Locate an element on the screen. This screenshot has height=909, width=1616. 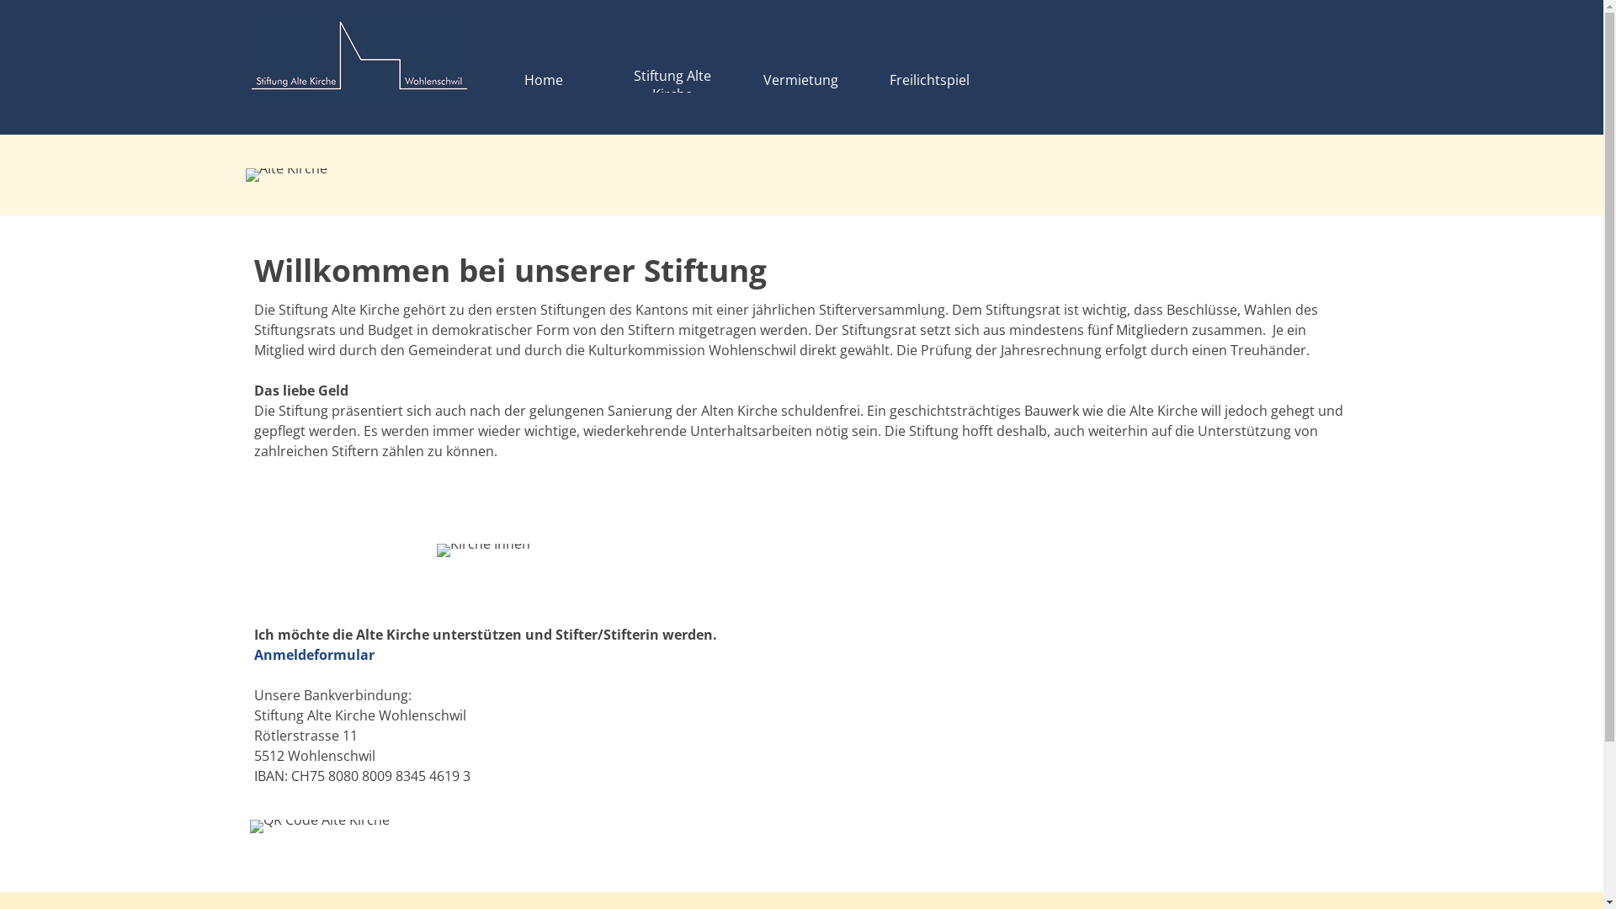
Anmeldeformular is located at coordinates (315, 655).